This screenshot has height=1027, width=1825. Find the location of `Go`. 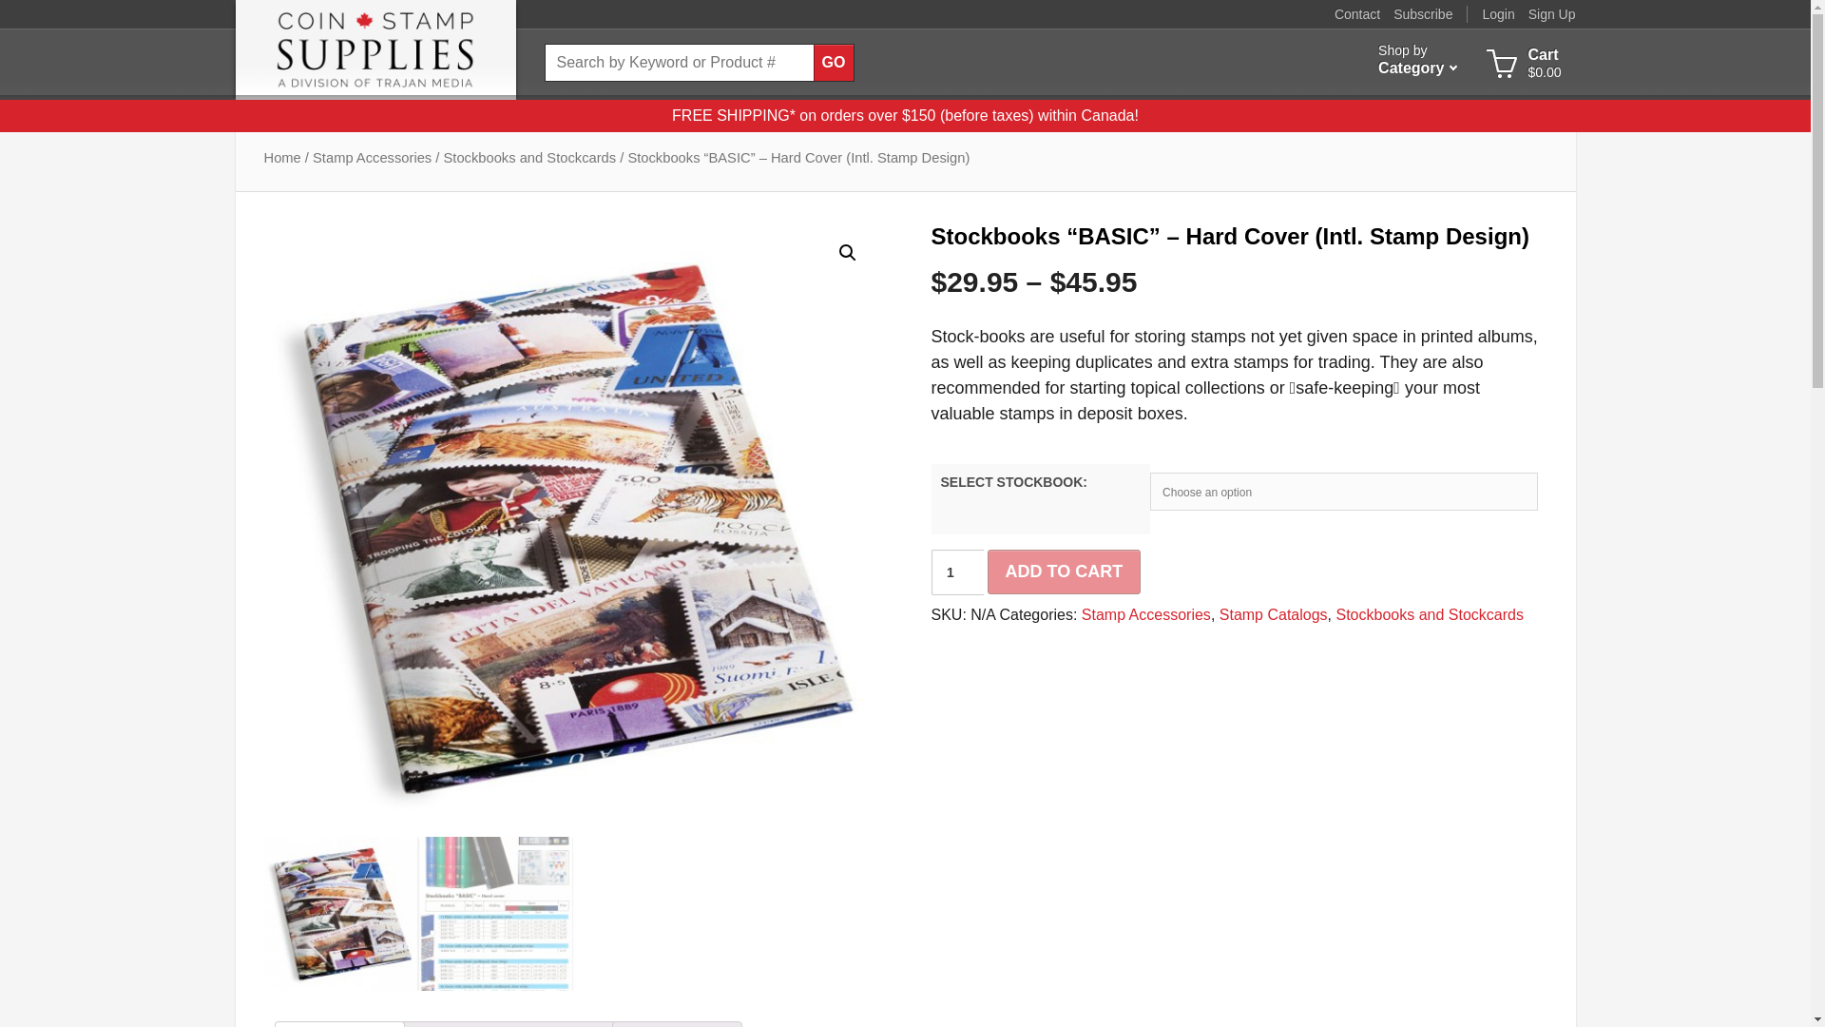

Go is located at coordinates (1523, 63).